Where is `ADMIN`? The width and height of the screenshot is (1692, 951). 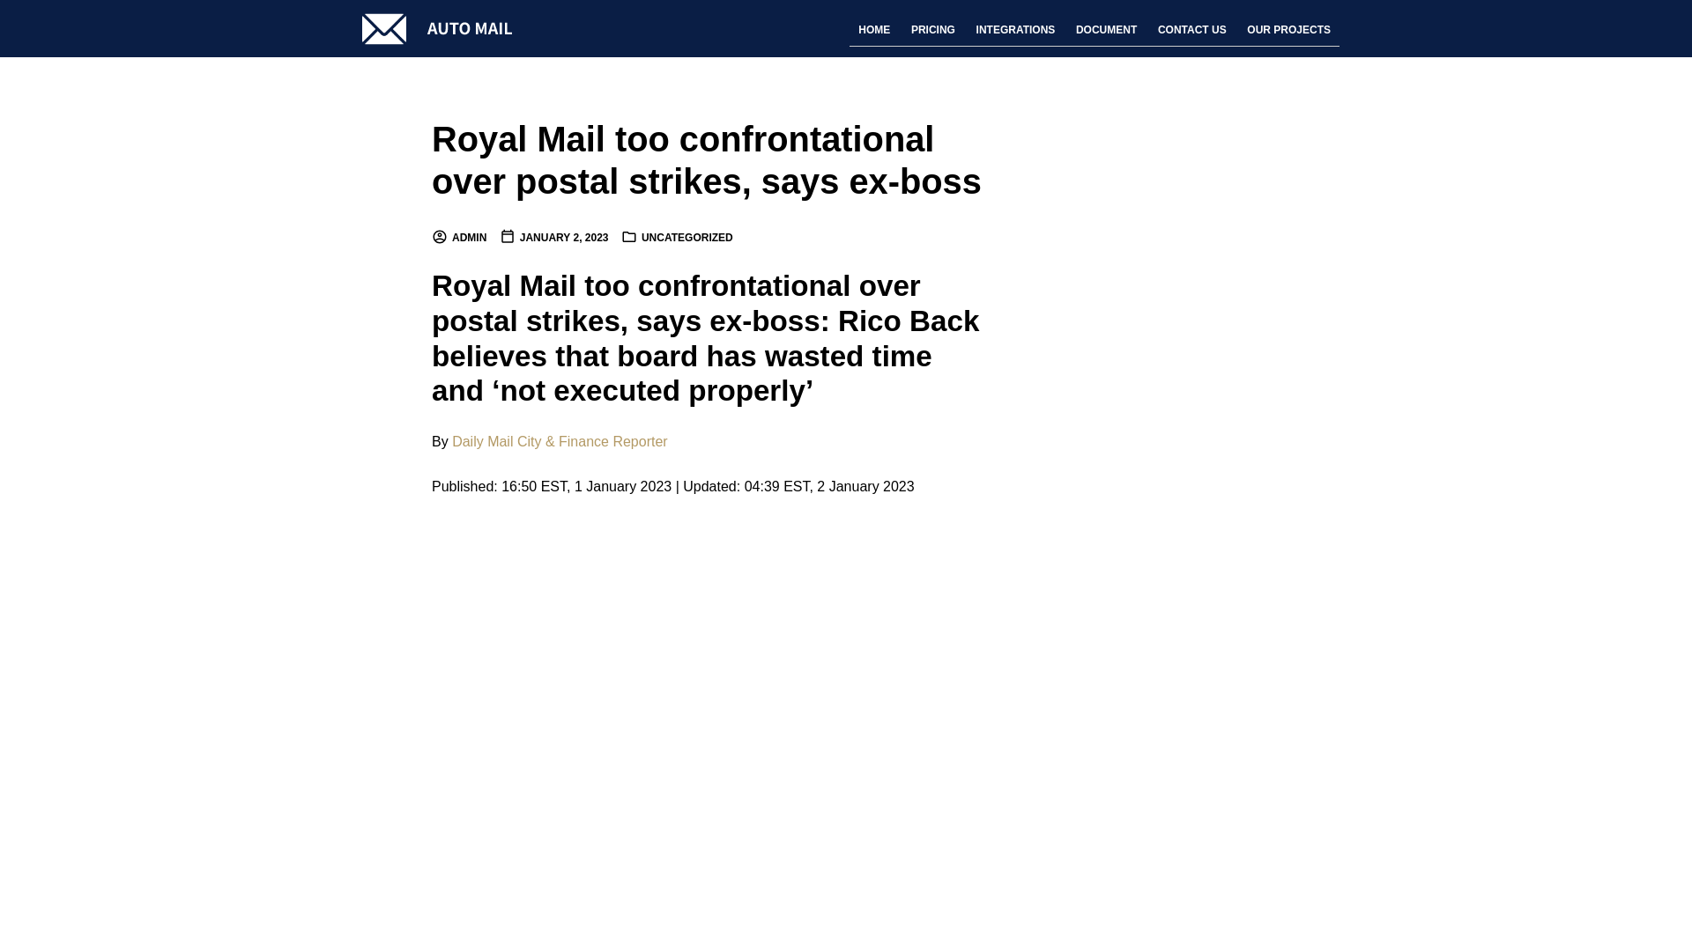 ADMIN is located at coordinates (458, 238).